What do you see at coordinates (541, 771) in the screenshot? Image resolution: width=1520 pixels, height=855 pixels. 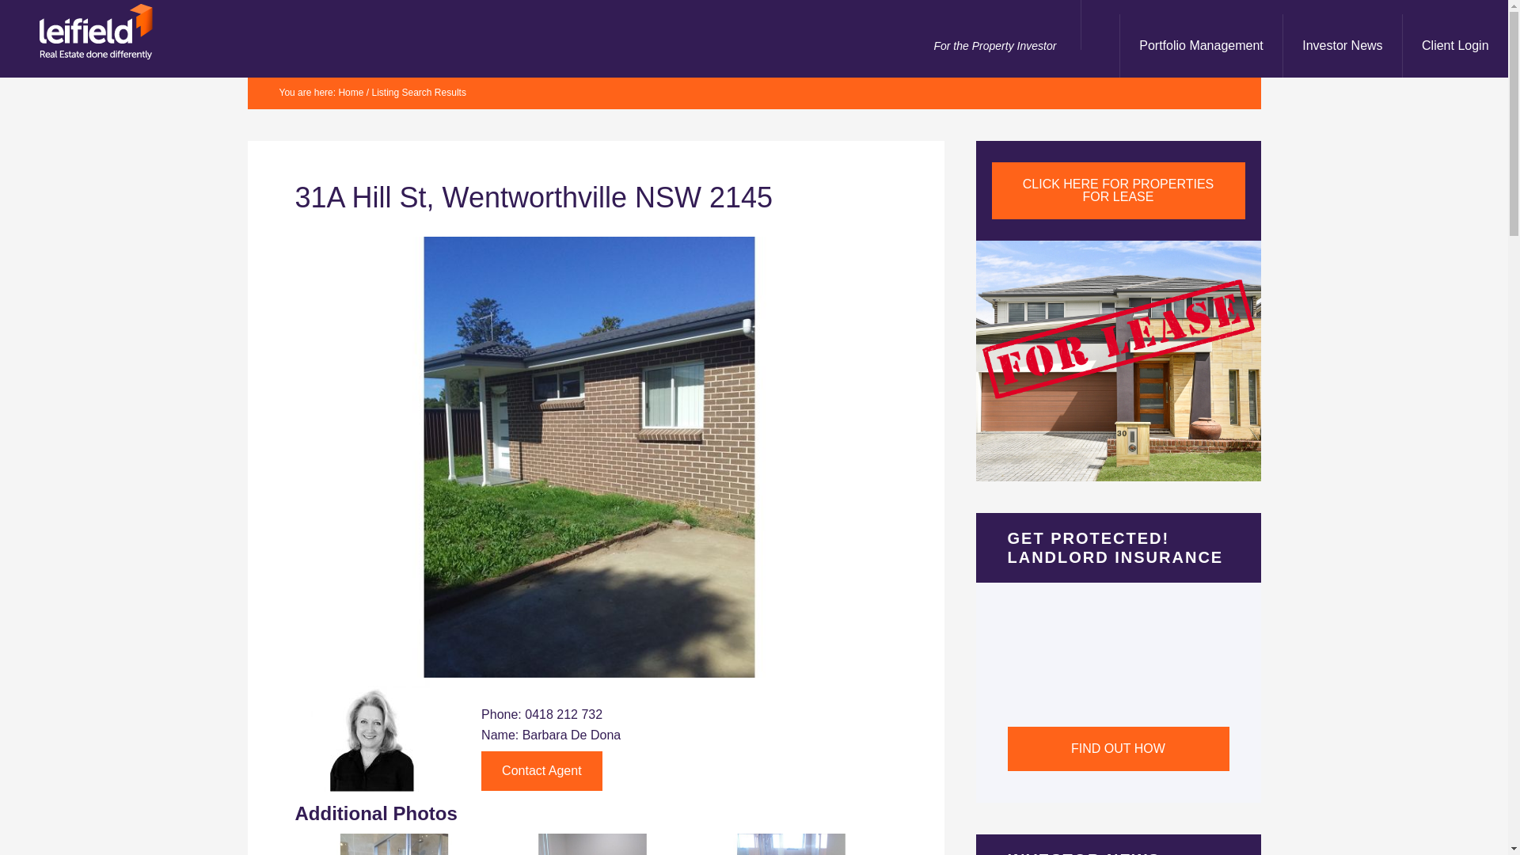 I see `Contact Agent` at bounding box center [541, 771].